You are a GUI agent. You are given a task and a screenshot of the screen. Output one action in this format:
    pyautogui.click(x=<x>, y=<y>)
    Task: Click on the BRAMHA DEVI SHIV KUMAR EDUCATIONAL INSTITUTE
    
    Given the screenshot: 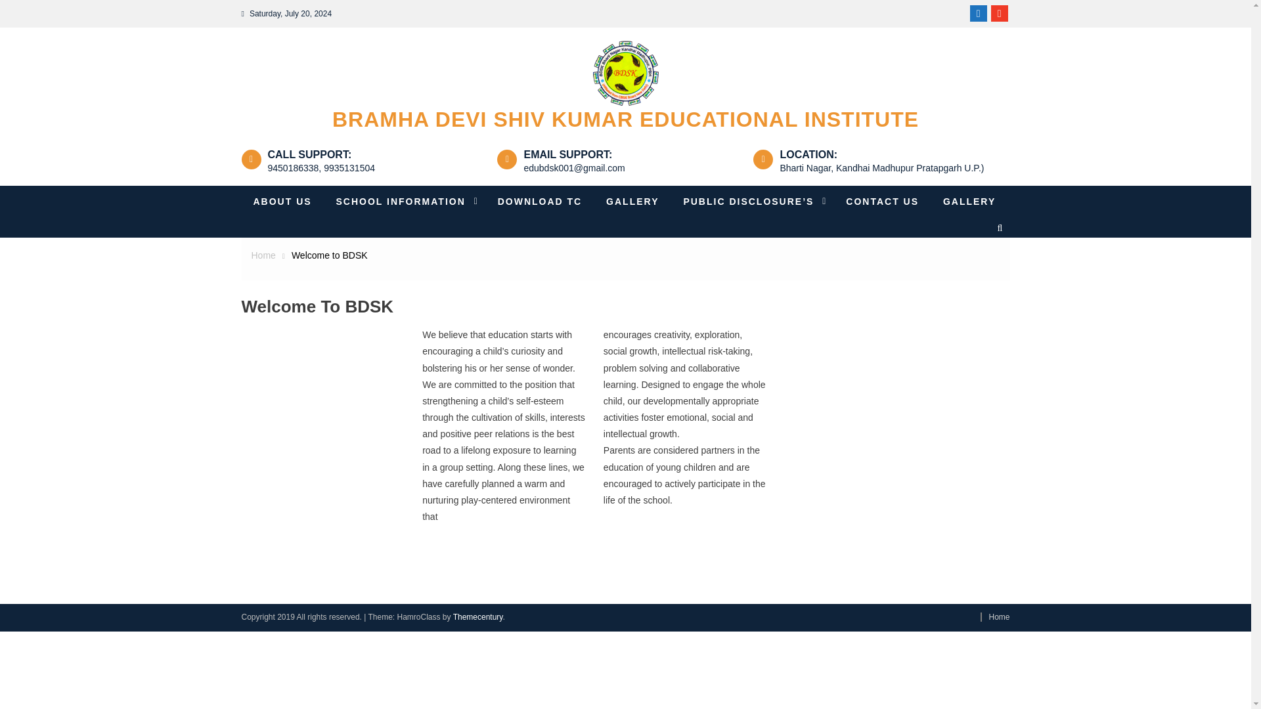 What is the action you would take?
    pyautogui.click(x=625, y=119)
    